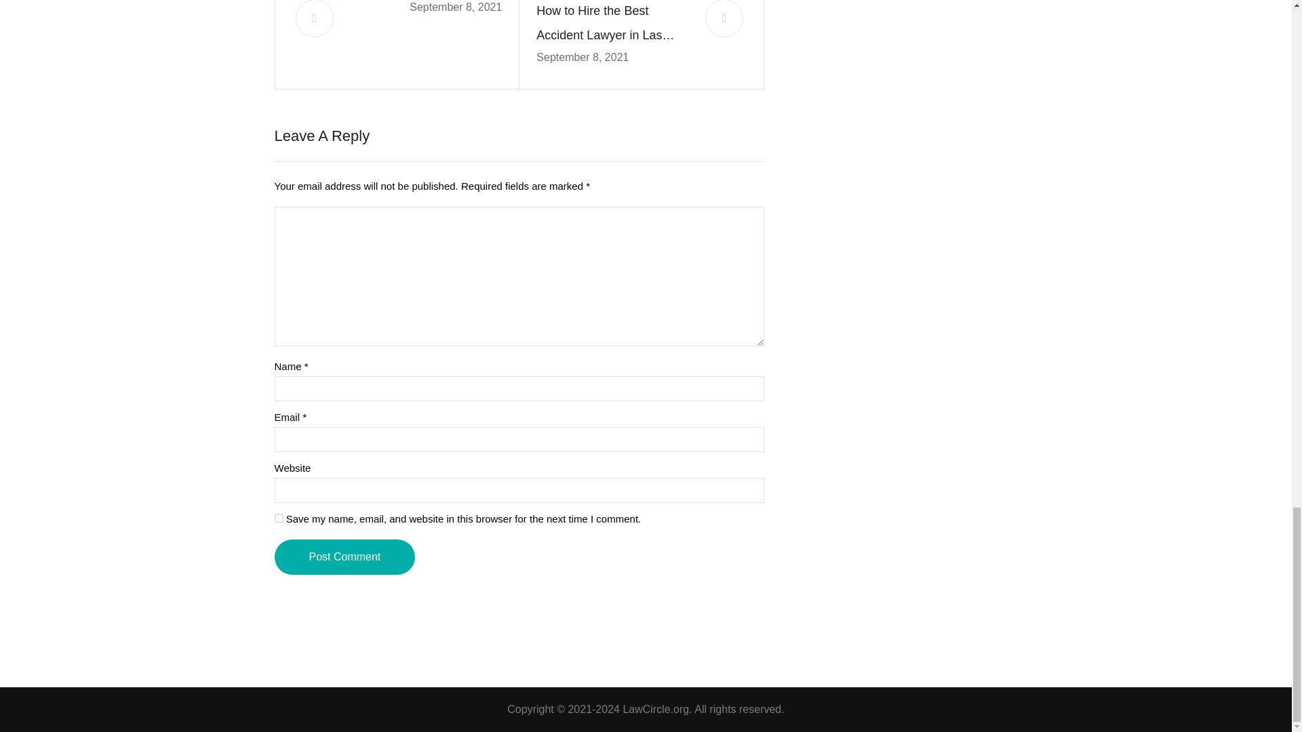  Describe the element at coordinates (278, 518) in the screenshot. I see `yes` at that location.